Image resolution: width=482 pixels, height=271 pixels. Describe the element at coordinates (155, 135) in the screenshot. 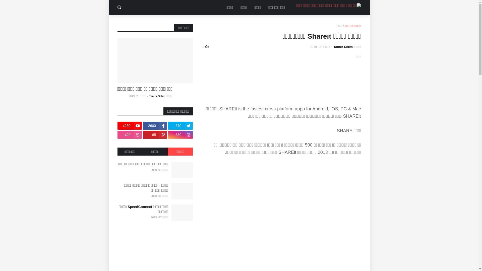

I see `65` at that location.